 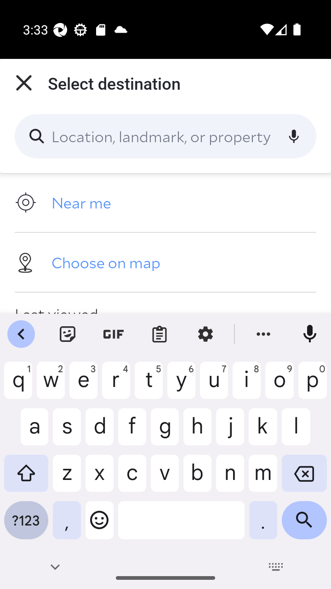 I want to click on Choose on map, so click(x=165, y=262).